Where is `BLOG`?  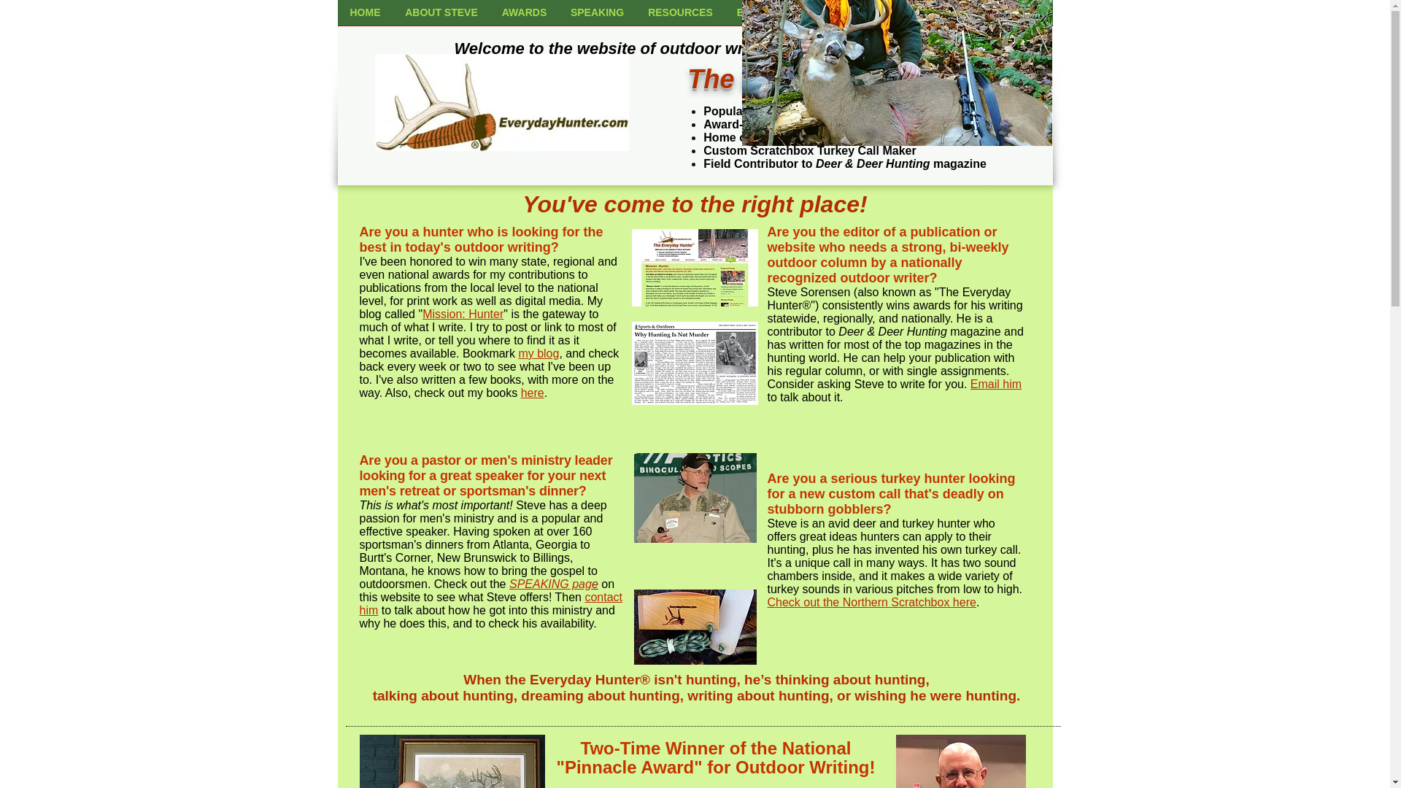
BLOG is located at coordinates (1026, 18).